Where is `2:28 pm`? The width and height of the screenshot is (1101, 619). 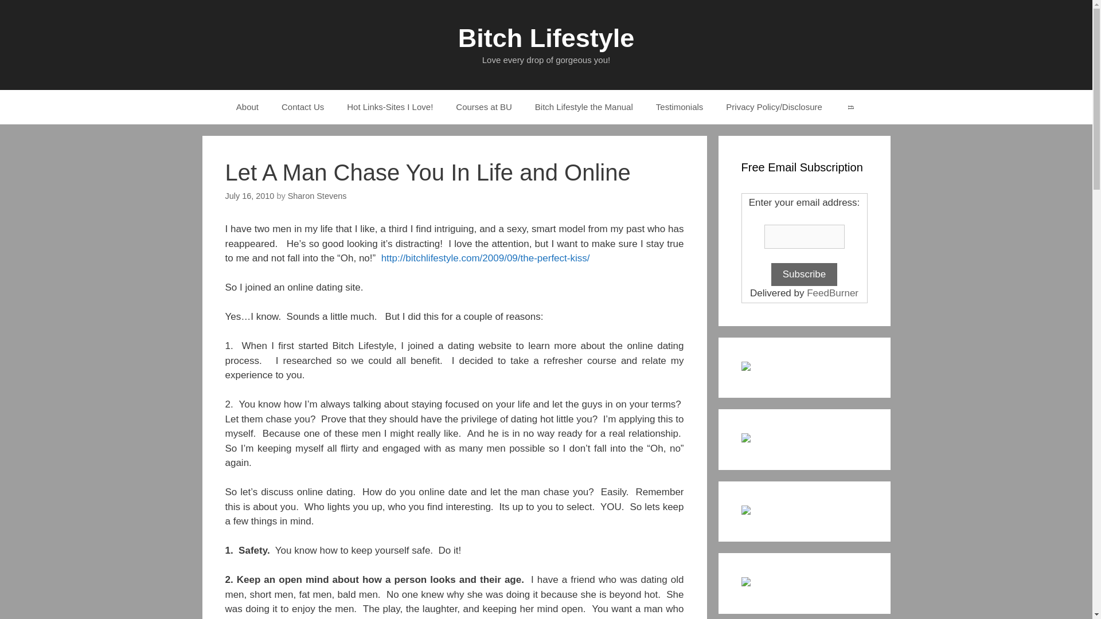
2:28 pm is located at coordinates (249, 195).